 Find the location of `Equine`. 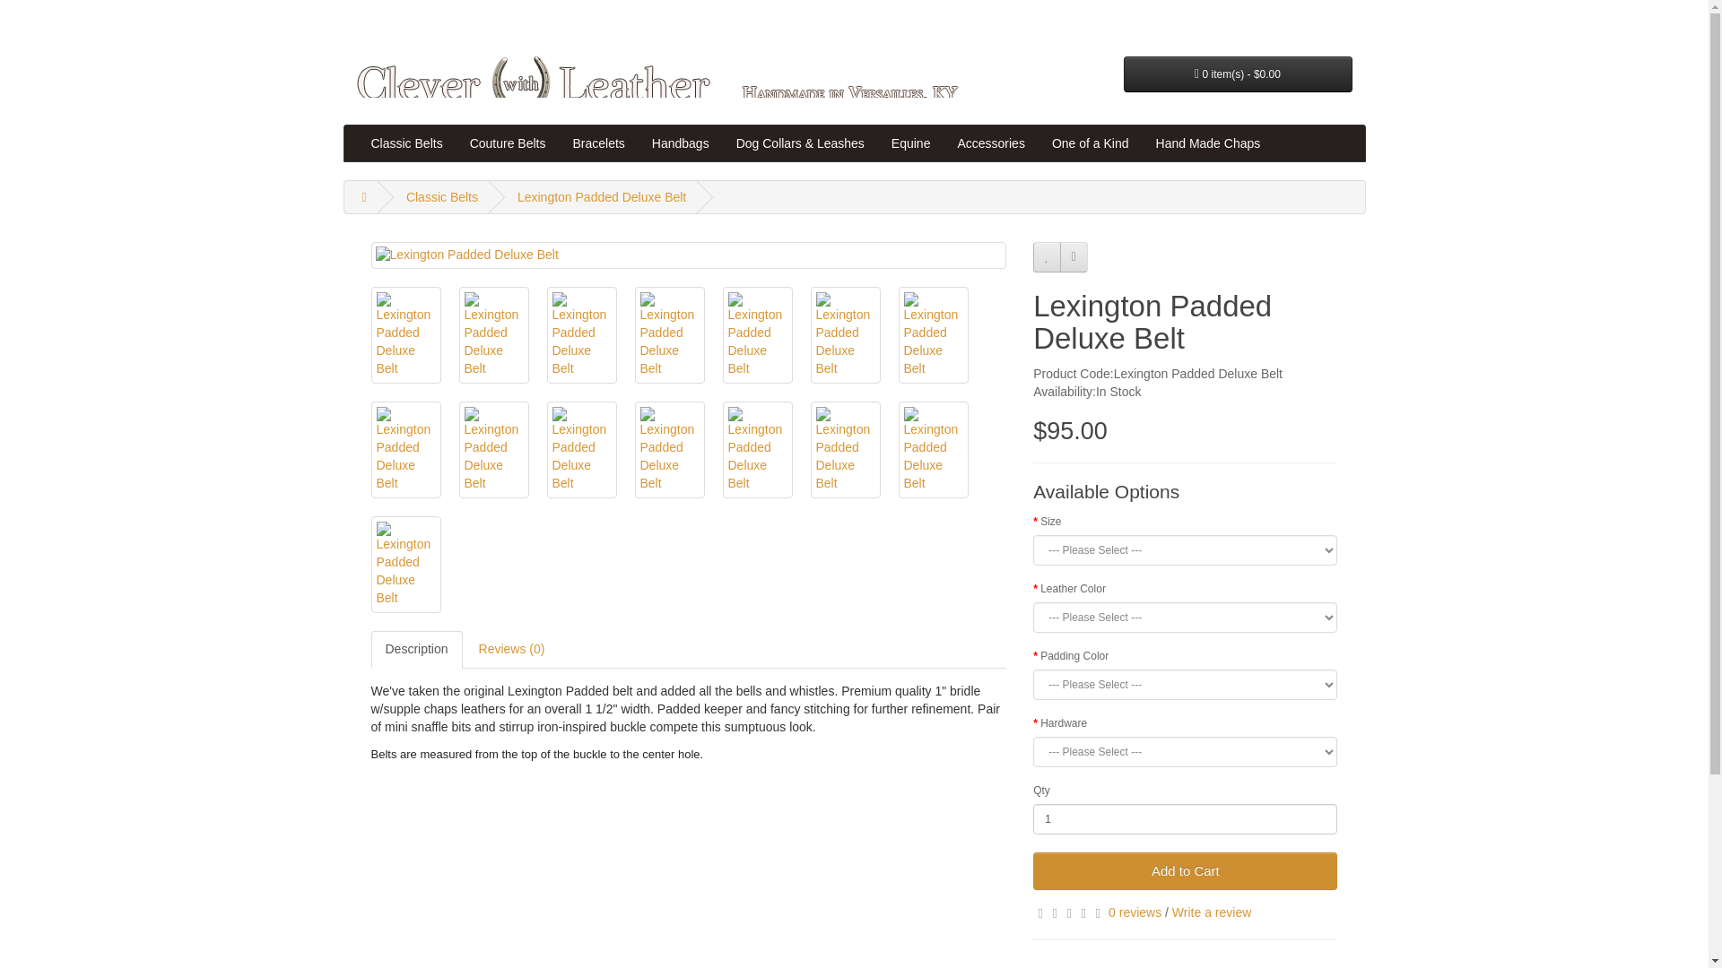

Equine is located at coordinates (911, 143).